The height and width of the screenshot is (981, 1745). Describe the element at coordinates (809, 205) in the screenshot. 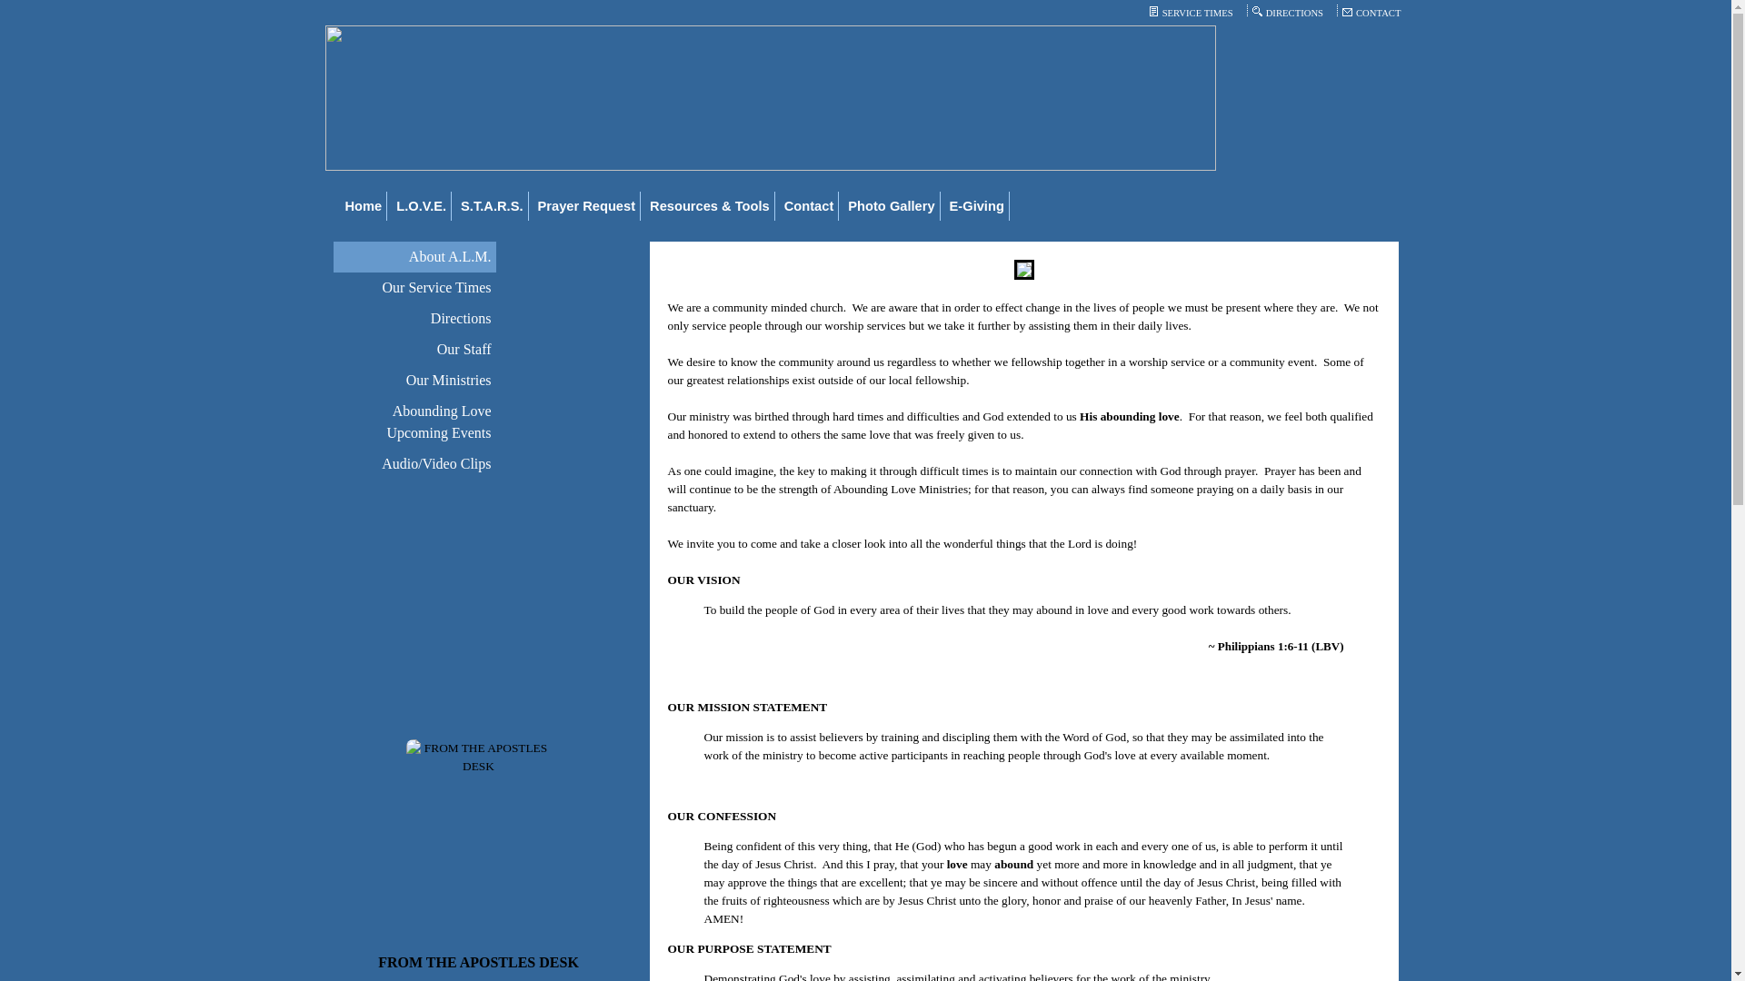

I see `Contact` at that location.